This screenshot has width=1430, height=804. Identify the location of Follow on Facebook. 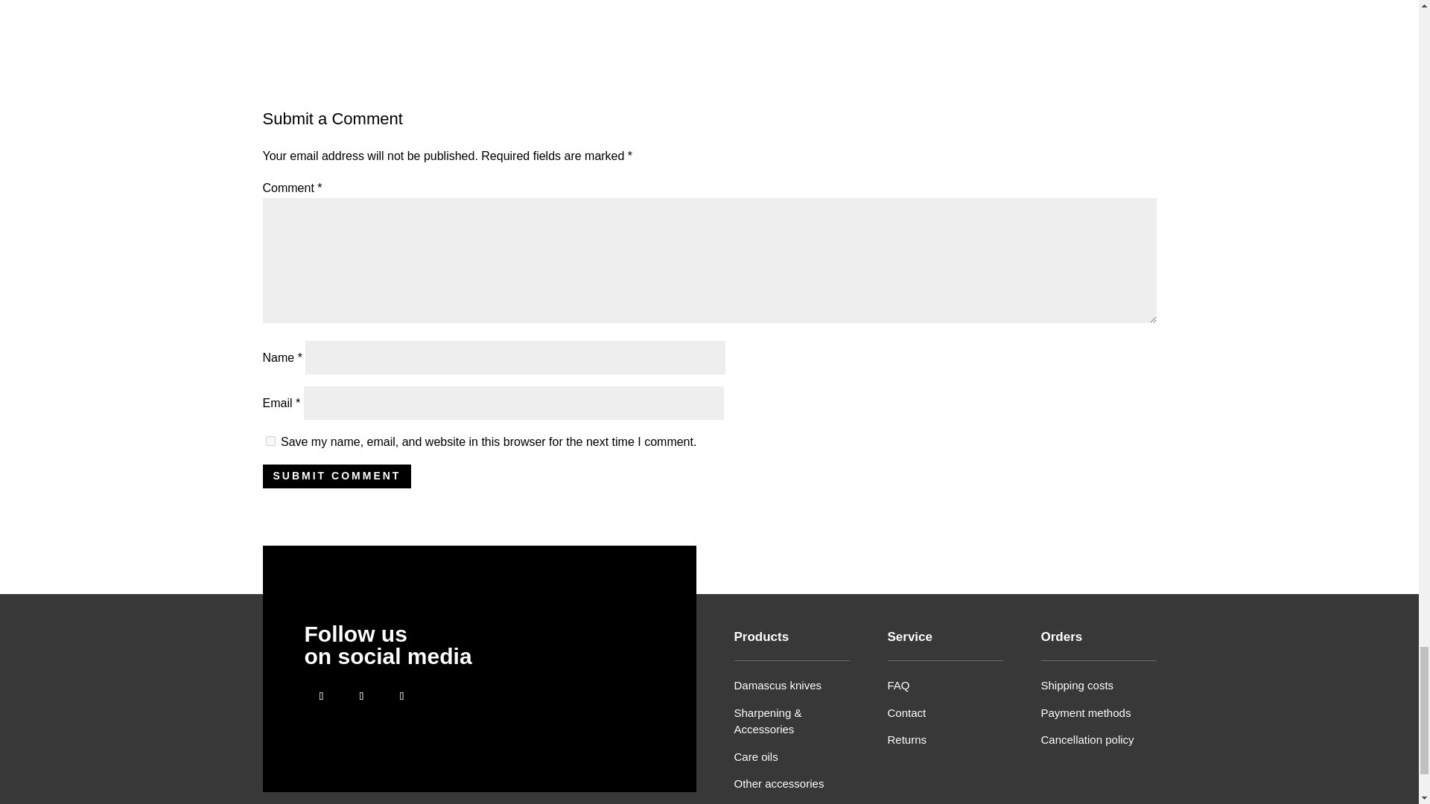
(320, 695).